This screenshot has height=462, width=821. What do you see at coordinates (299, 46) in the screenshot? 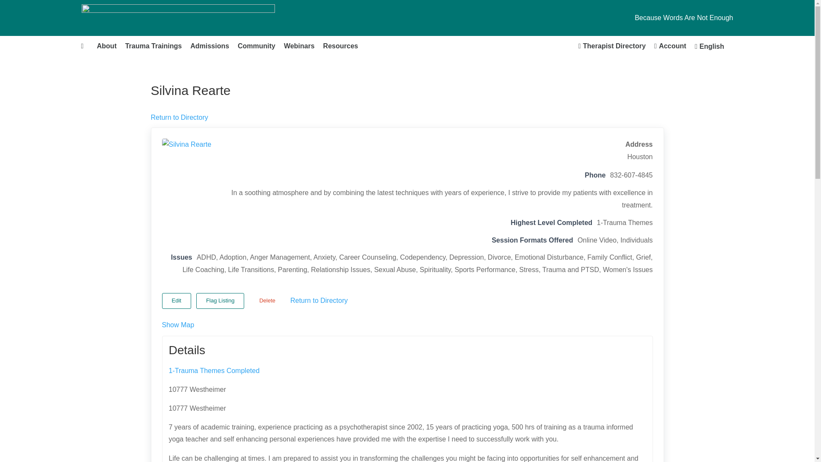
I see `Webinars` at bounding box center [299, 46].